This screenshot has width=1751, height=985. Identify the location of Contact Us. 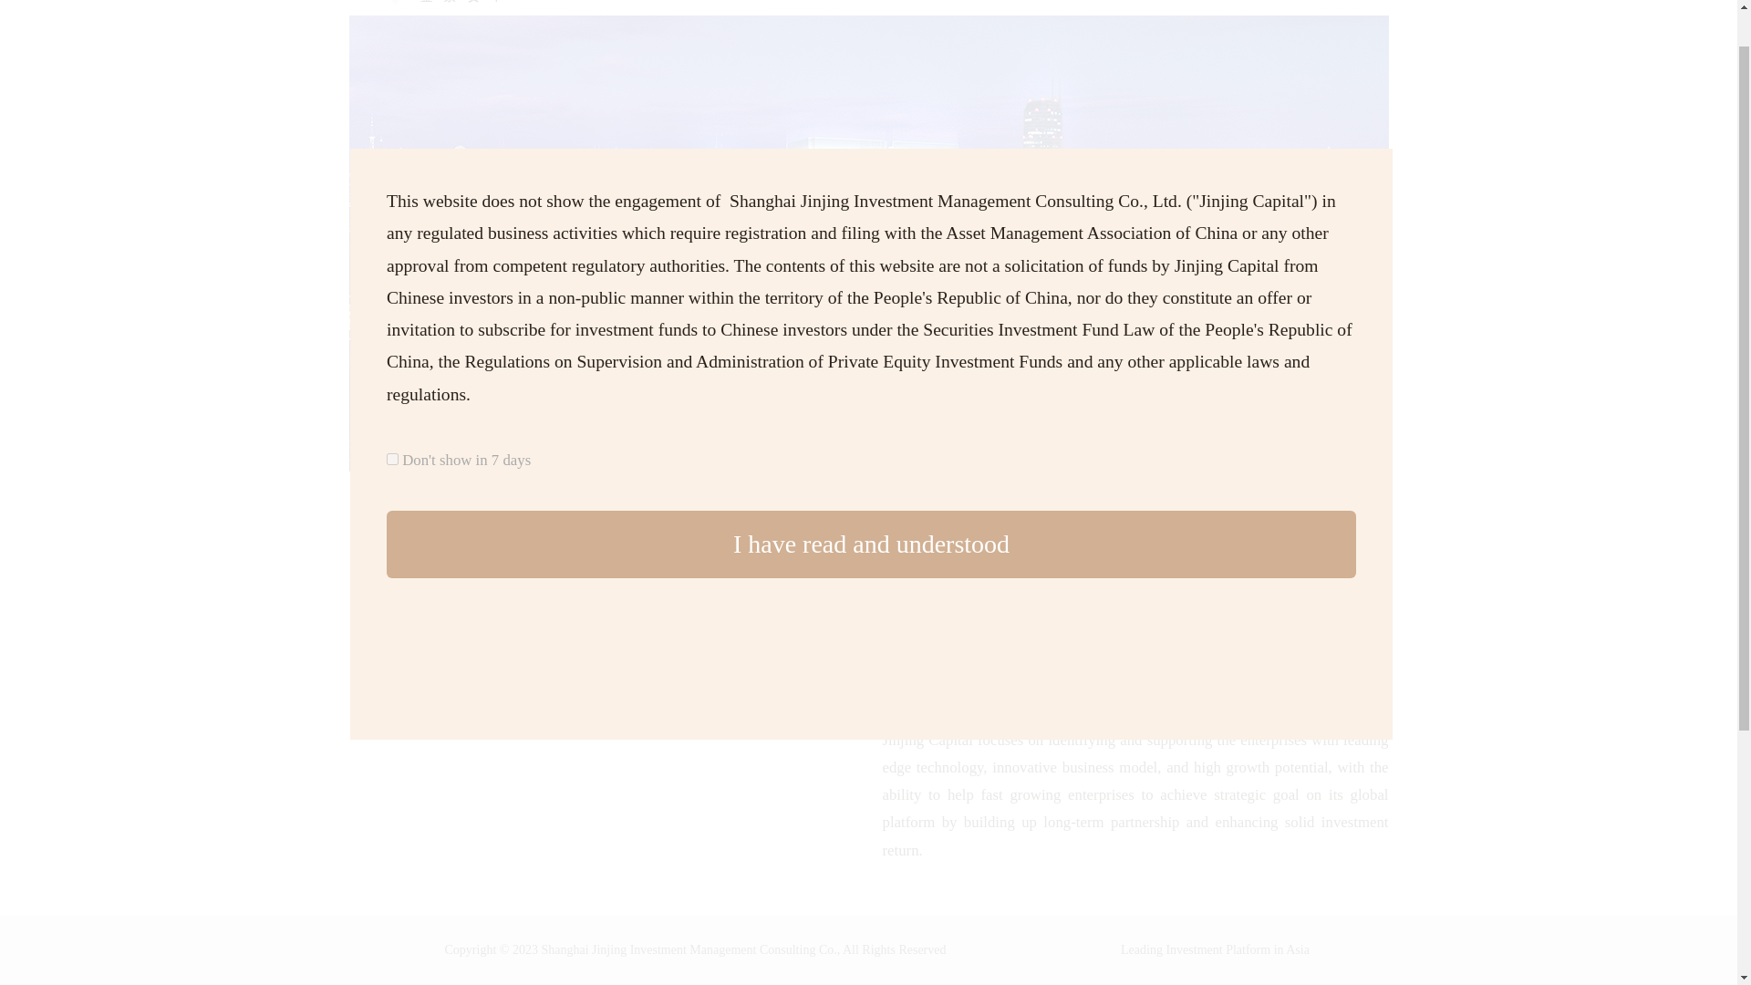
(1228, 3).